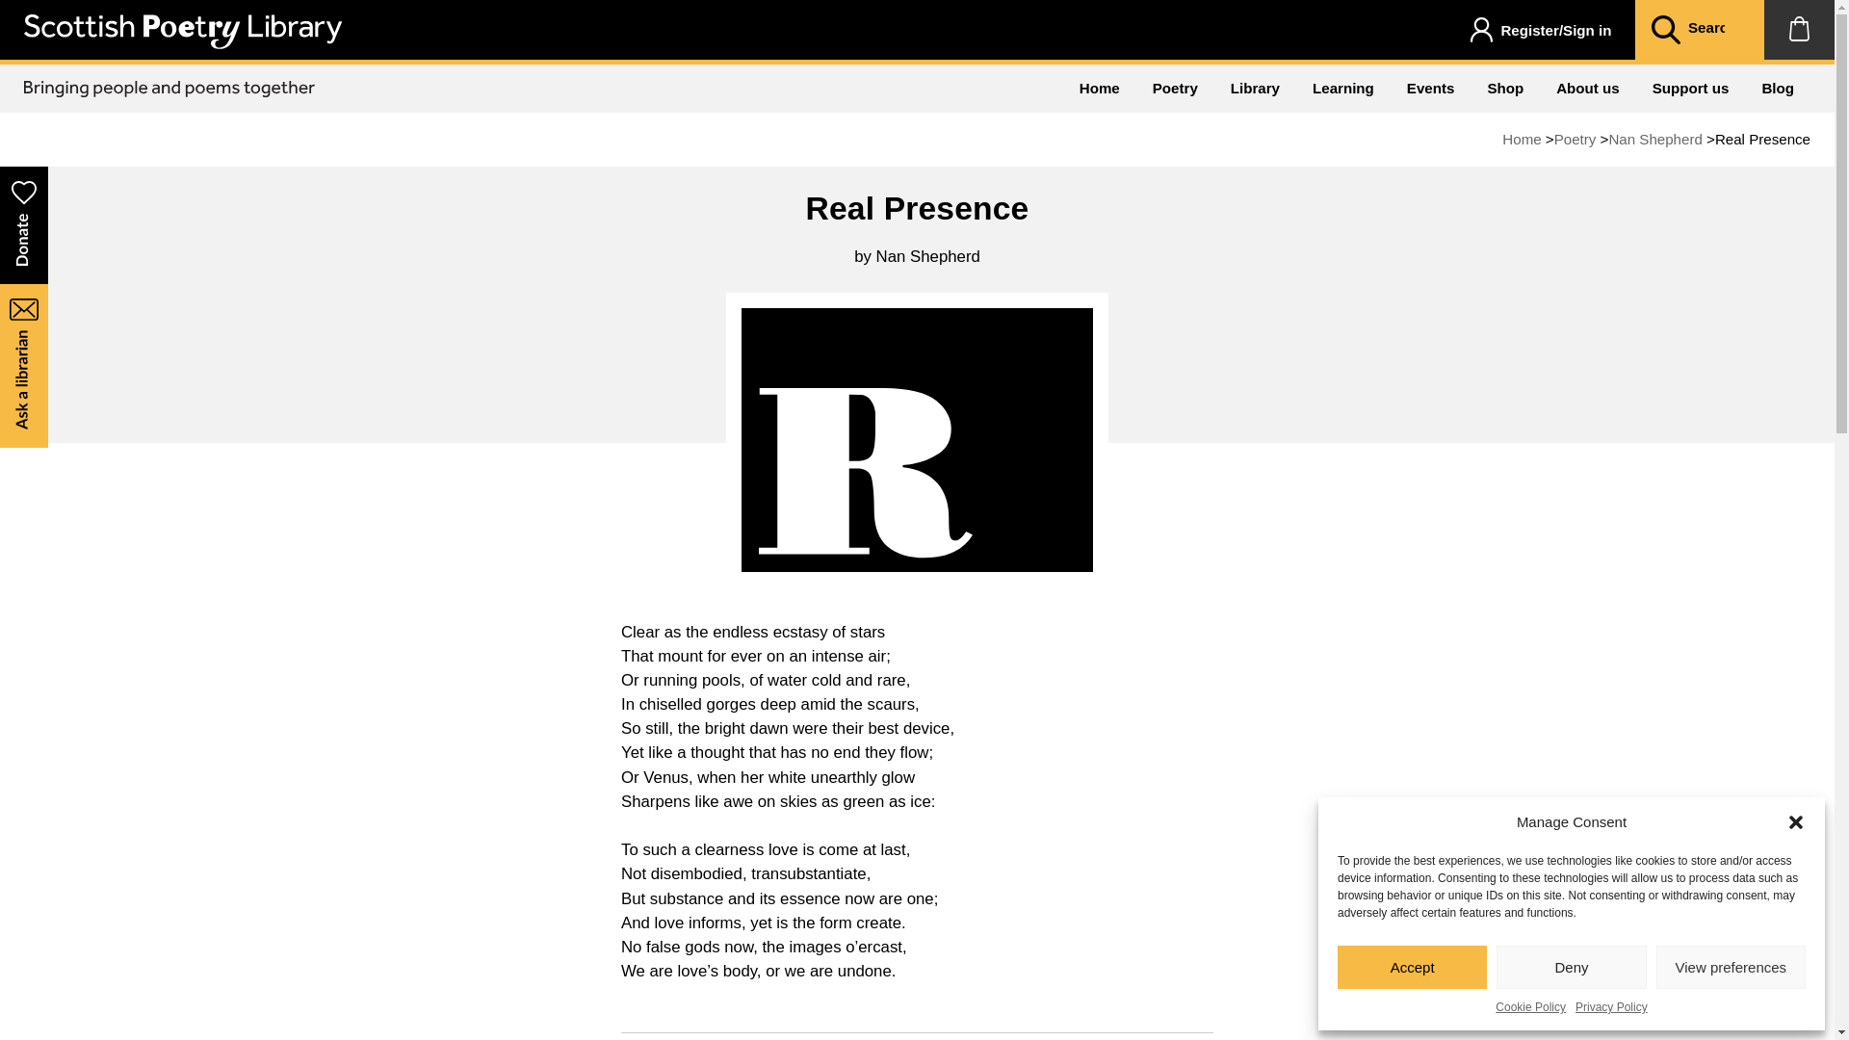  Describe the element at coordinates (1521, 139) in the screenshot. I see `Home` at that location.